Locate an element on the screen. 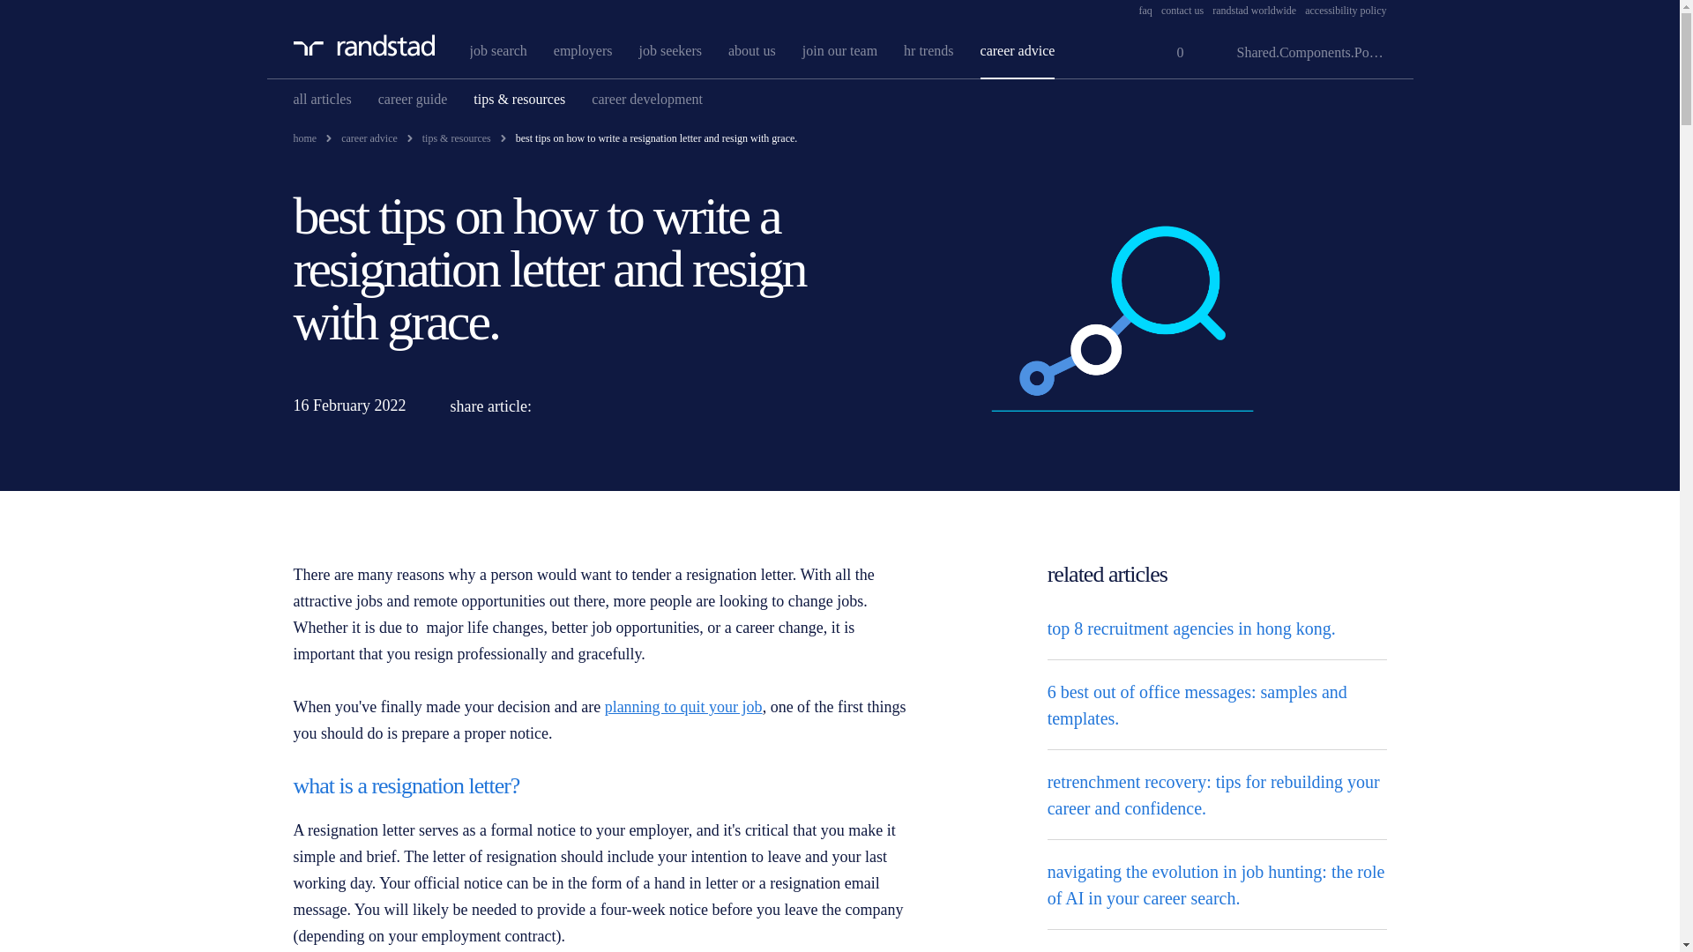 This screenshot has width=1693, height=952. contact us is located at coordinates (1182, 11).